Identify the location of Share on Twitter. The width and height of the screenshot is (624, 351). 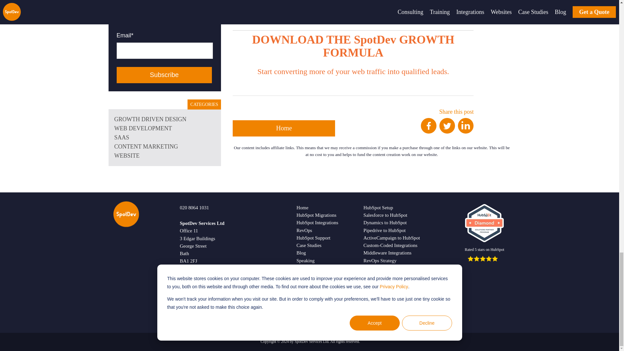
(447, 131).